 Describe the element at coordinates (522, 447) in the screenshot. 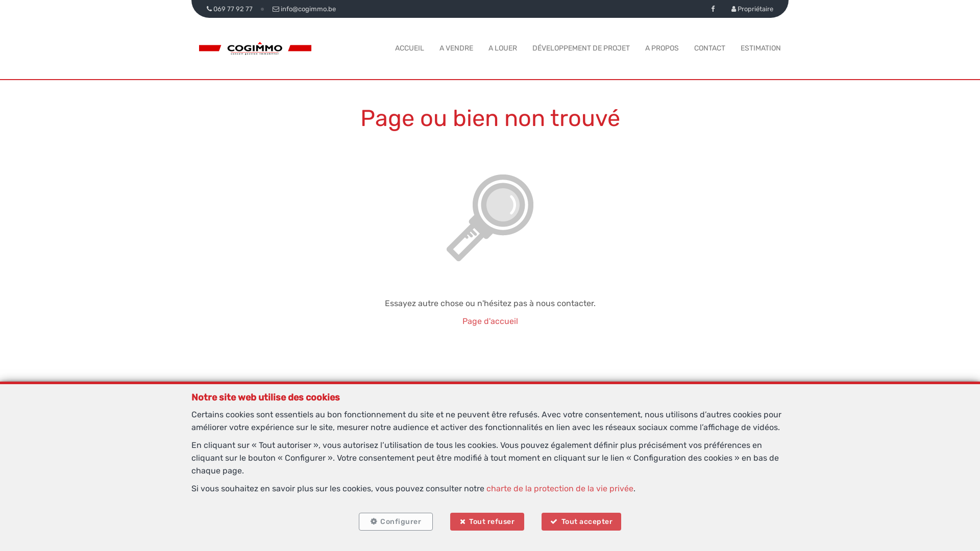

I see `info@cogimmo.be` at that location.